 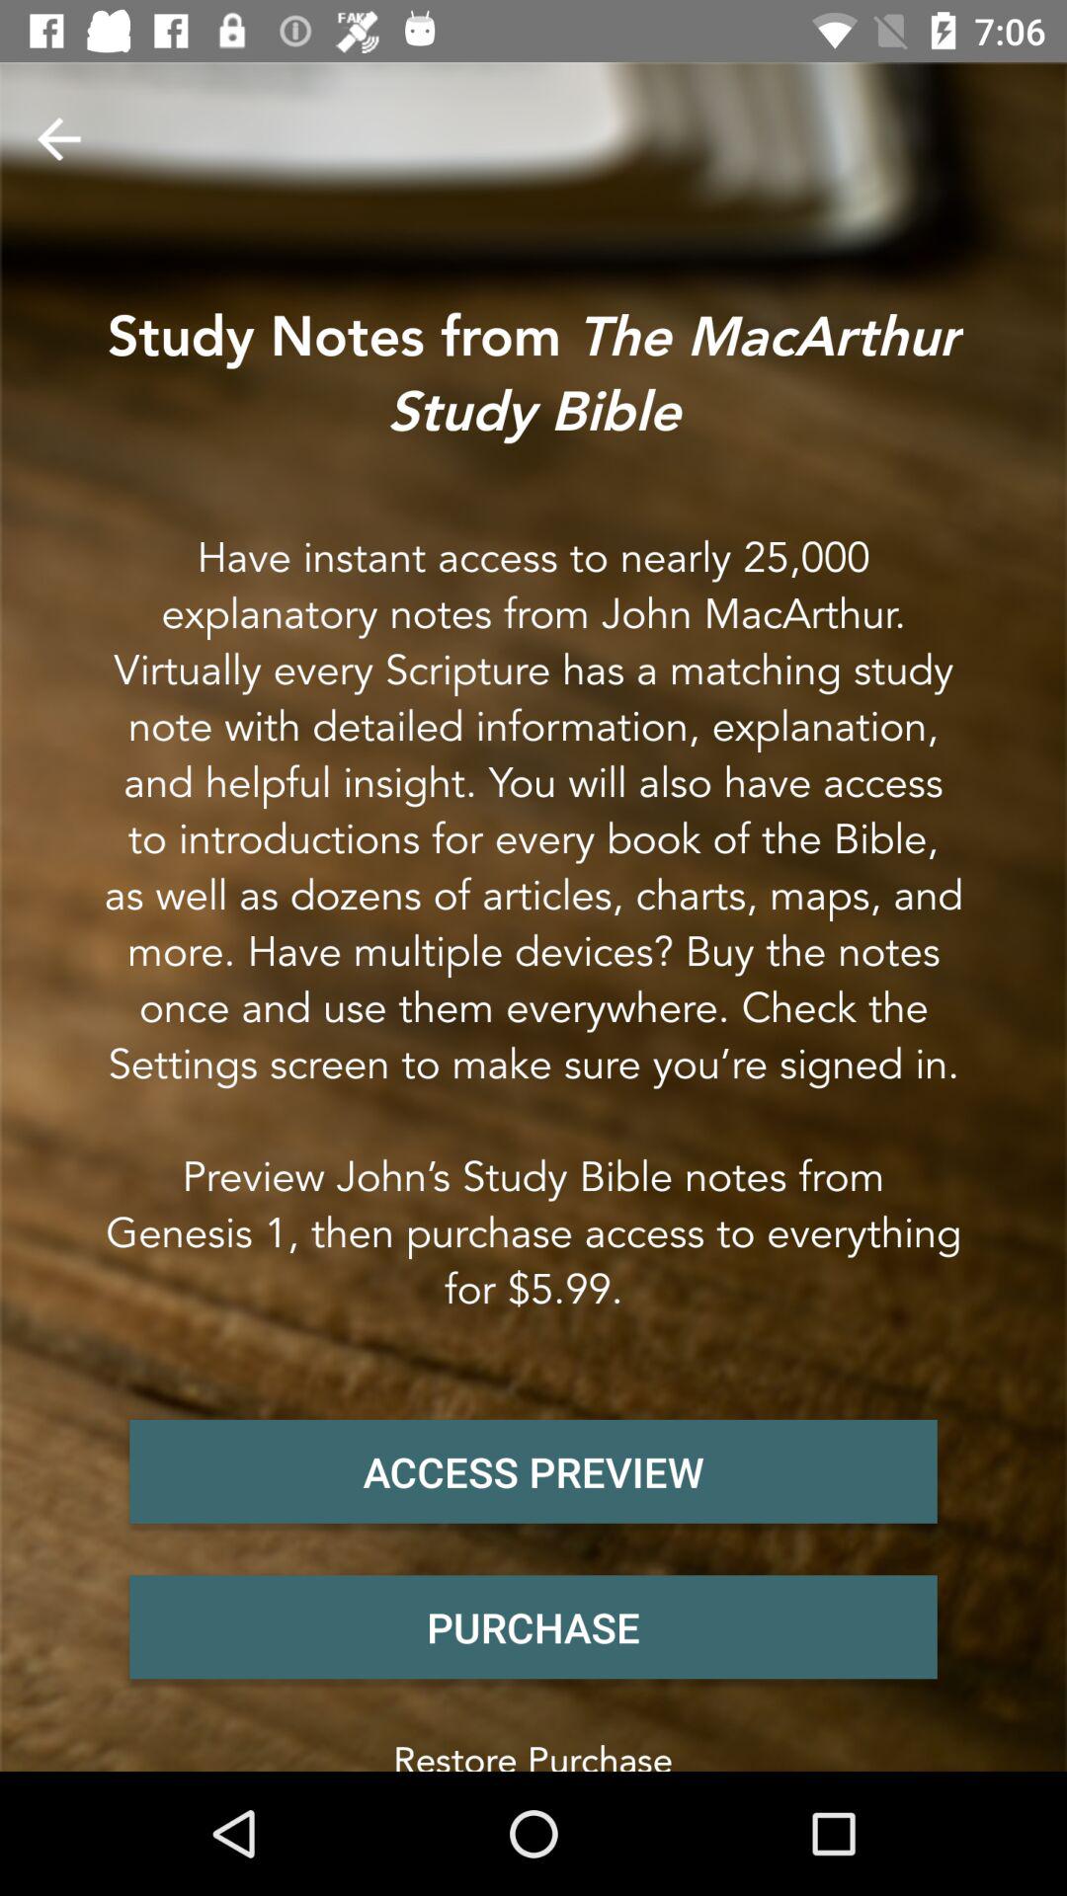 What do you see at coordinates (533, 1471) in the screenshot?
I see `select the item below have instant access item` at bounding box center [533, 1471].